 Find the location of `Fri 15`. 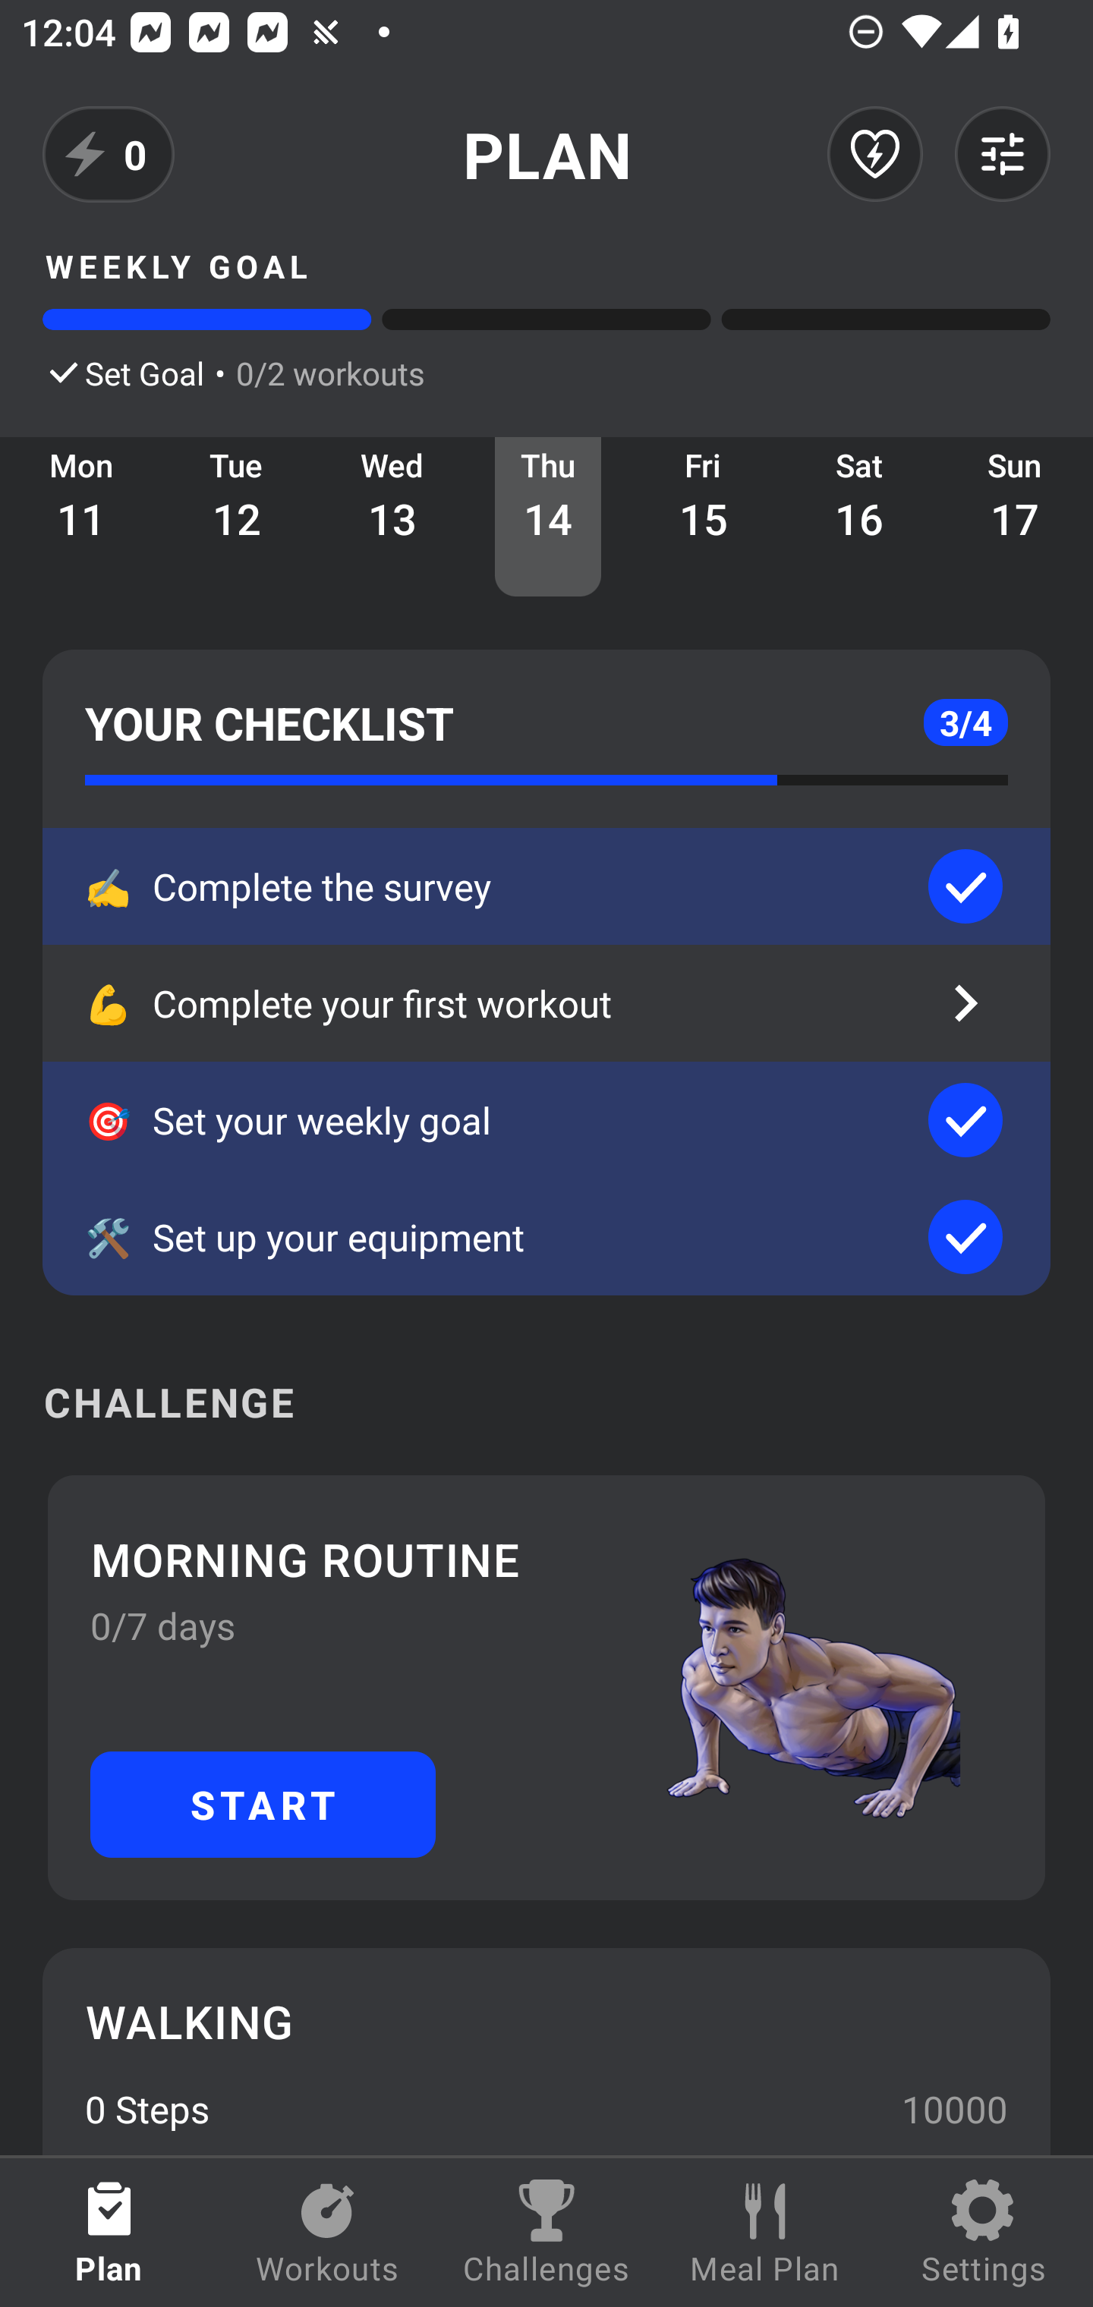

Fri 15 is located at coordinates (704, 516).